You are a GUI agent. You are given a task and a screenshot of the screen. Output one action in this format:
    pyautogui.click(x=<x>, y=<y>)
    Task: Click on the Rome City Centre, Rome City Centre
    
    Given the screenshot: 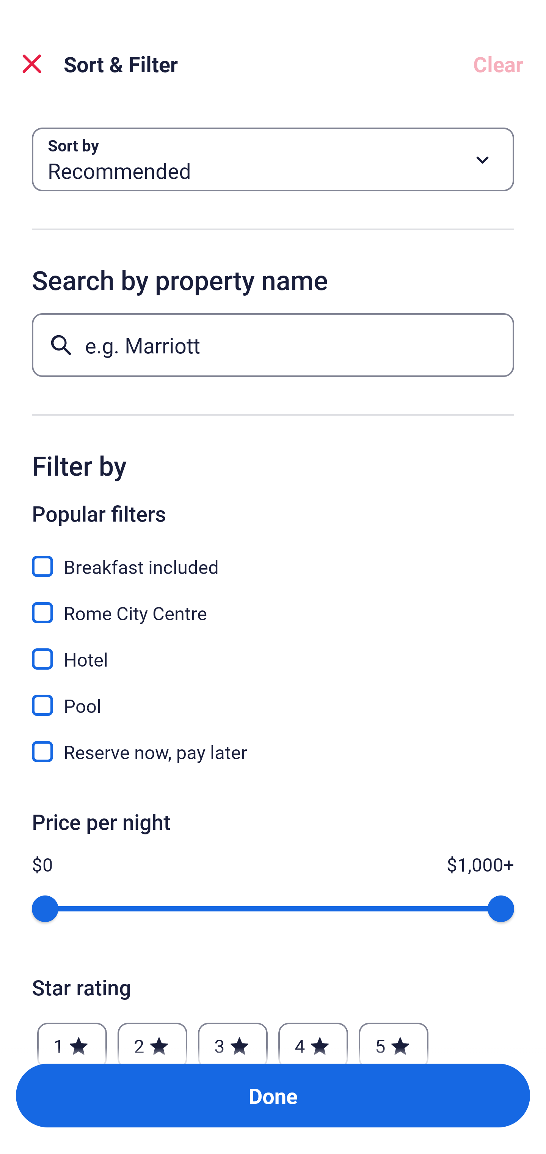 What is the action you would take?
    pyautogui.click(x=273, y=604)
    